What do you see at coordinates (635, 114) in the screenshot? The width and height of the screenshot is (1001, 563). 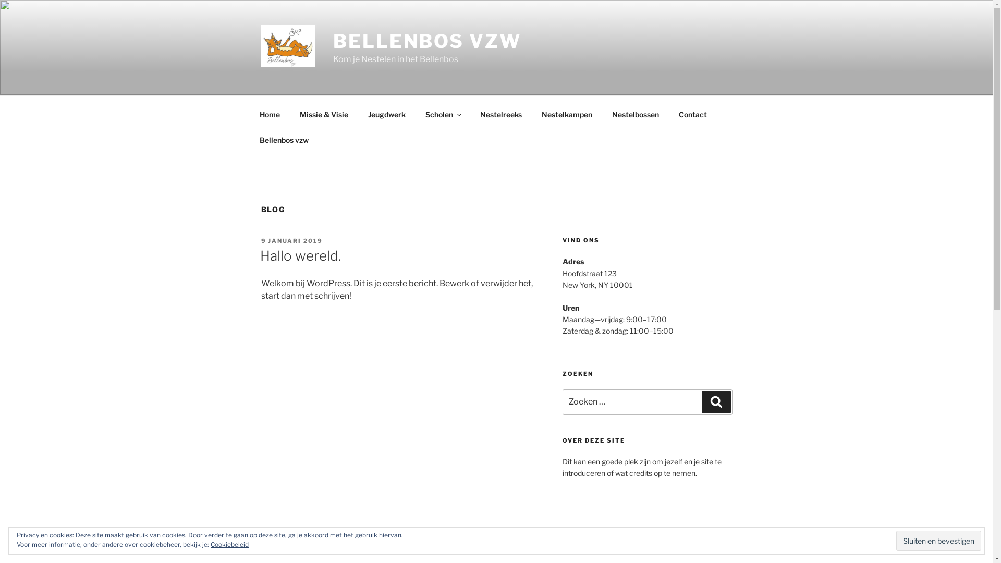 I see `Nestelbossen` at bounding box center [635, 114].